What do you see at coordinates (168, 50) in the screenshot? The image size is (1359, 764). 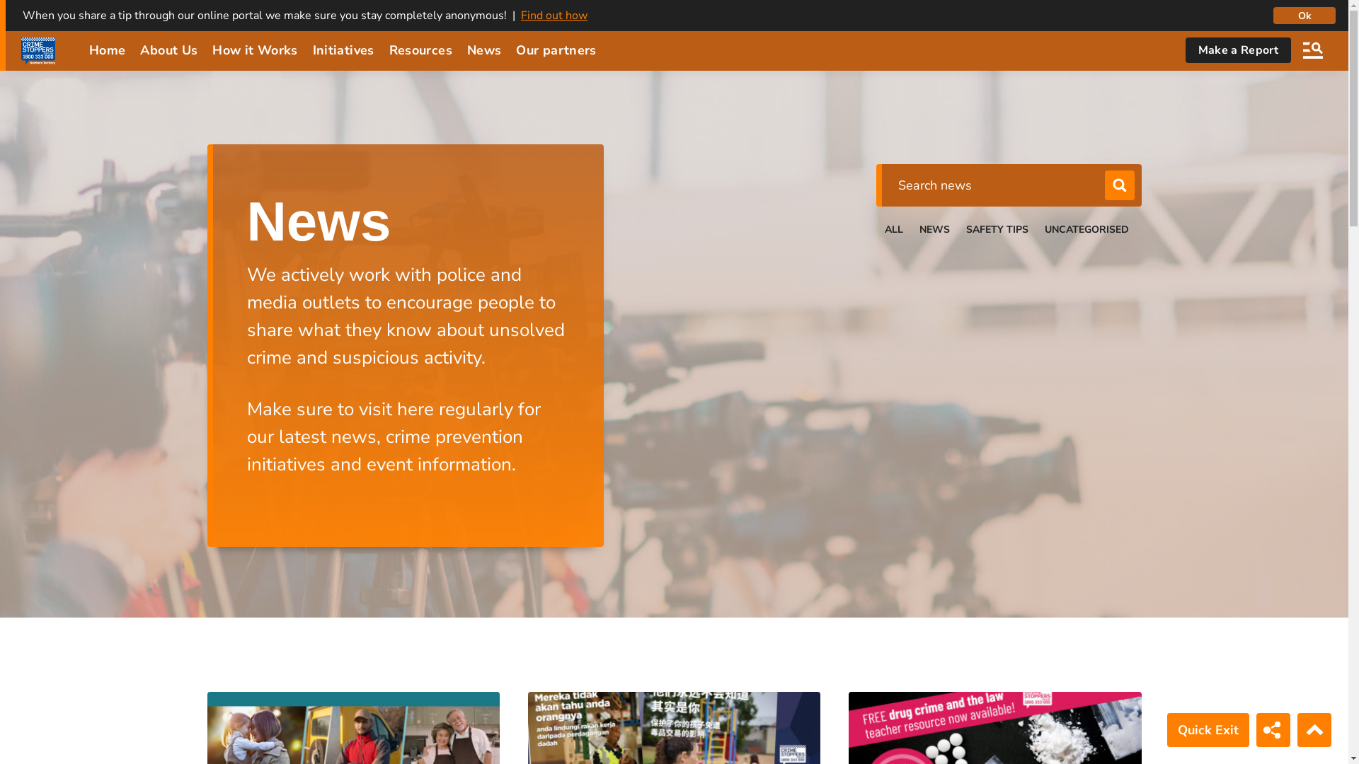 I see `About Us` at bounding box center [168, 50].